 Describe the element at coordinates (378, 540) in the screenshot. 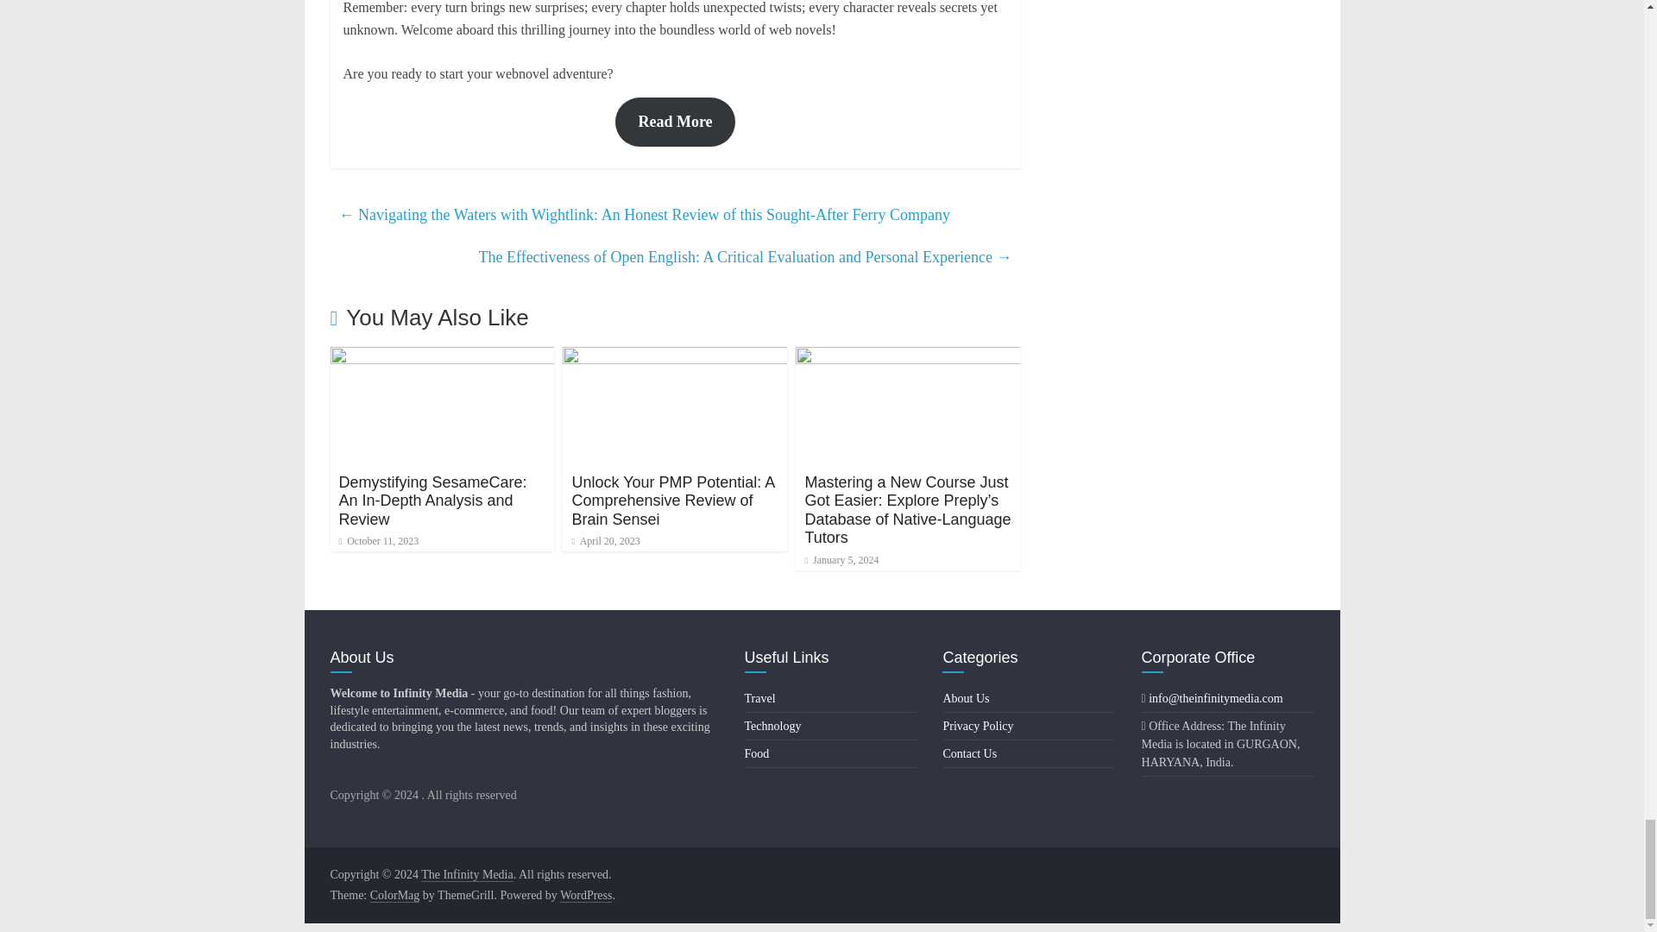

I see `12:56 pm` at that location.